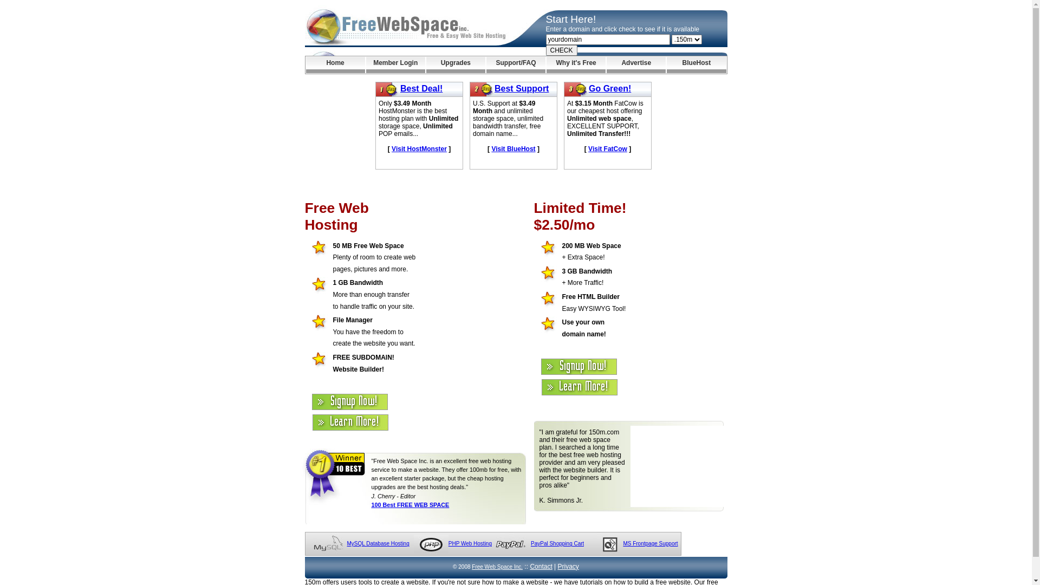  I want to click on Support/FAQ, so click(516, 65).